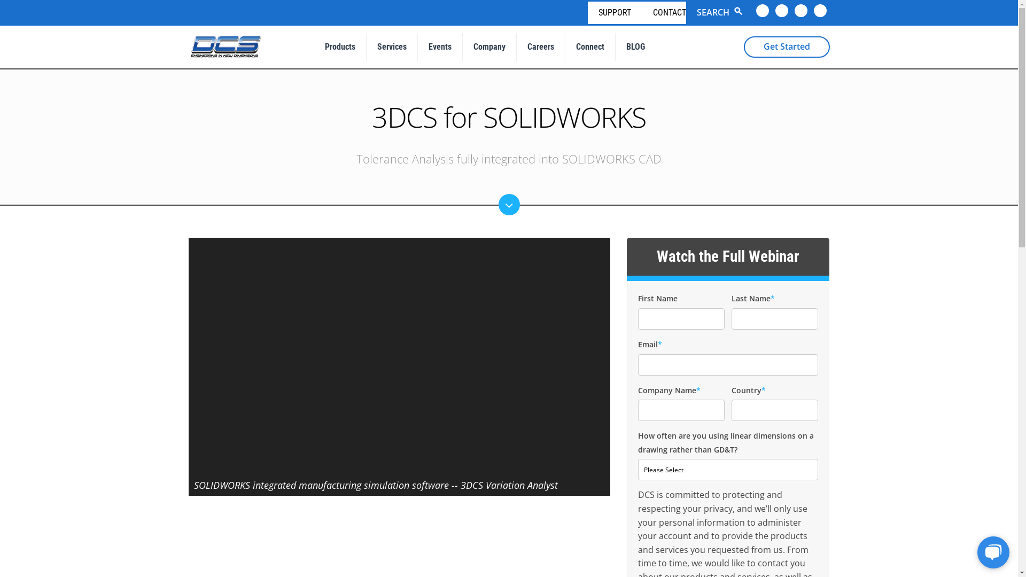 The height and width of the screenshot is (577, 1026). I want to click on Products, so click(340, 47).